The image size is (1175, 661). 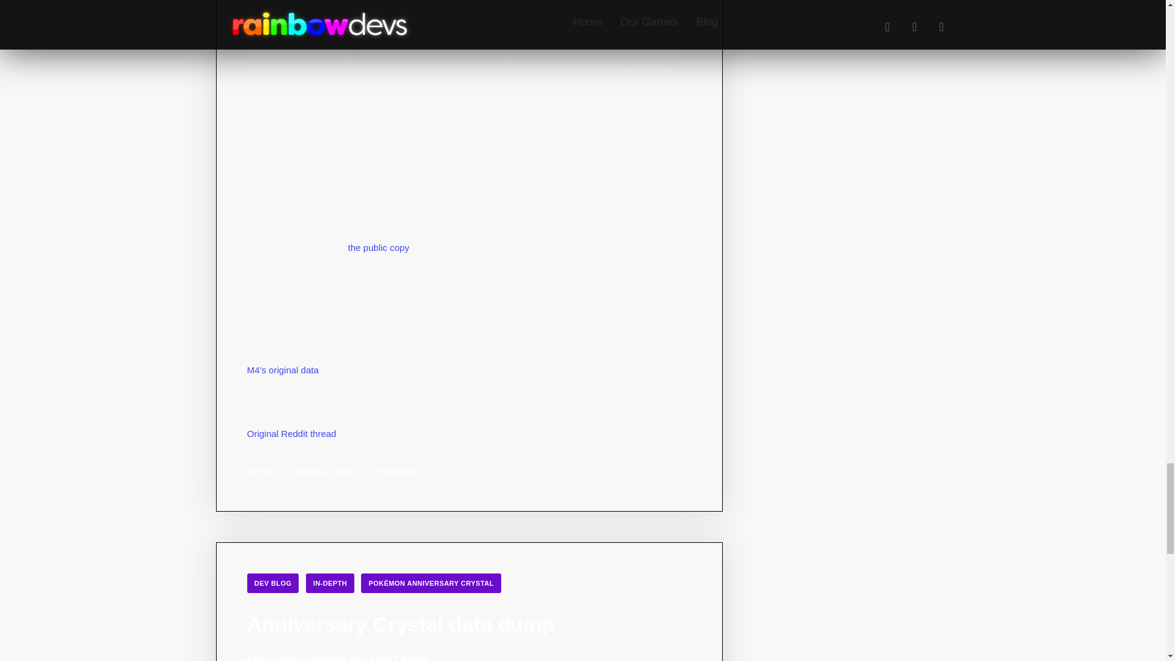 I want to click on the public copy, so click(x=378, y=247).